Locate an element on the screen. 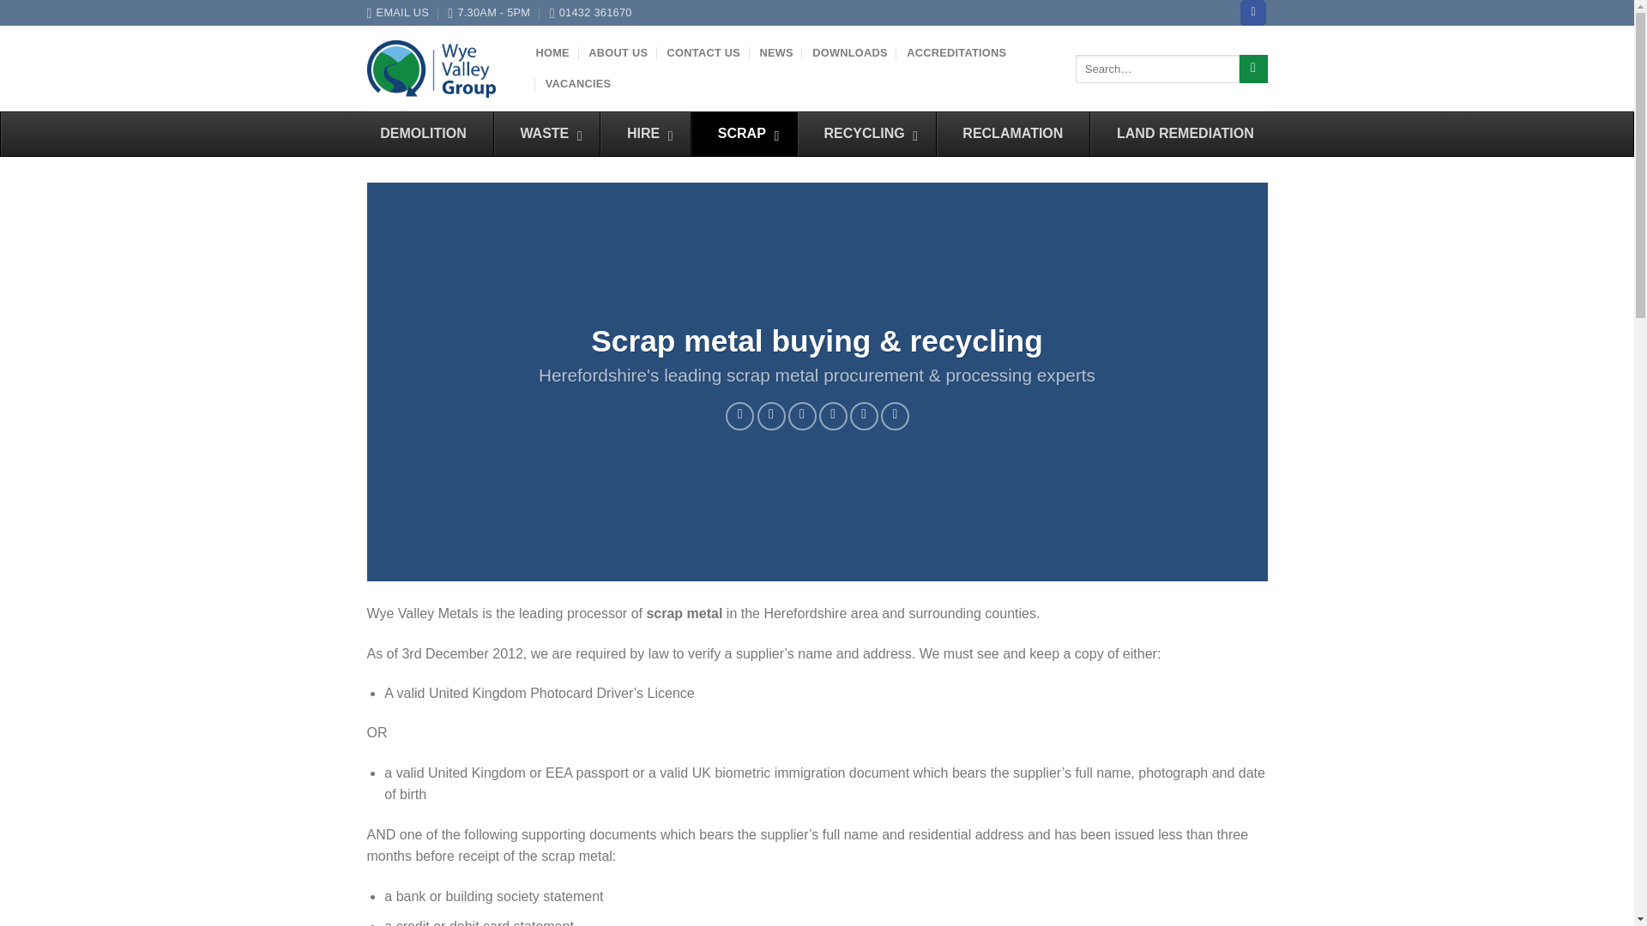  Share on Twitter is located at coordinates (771, 416).